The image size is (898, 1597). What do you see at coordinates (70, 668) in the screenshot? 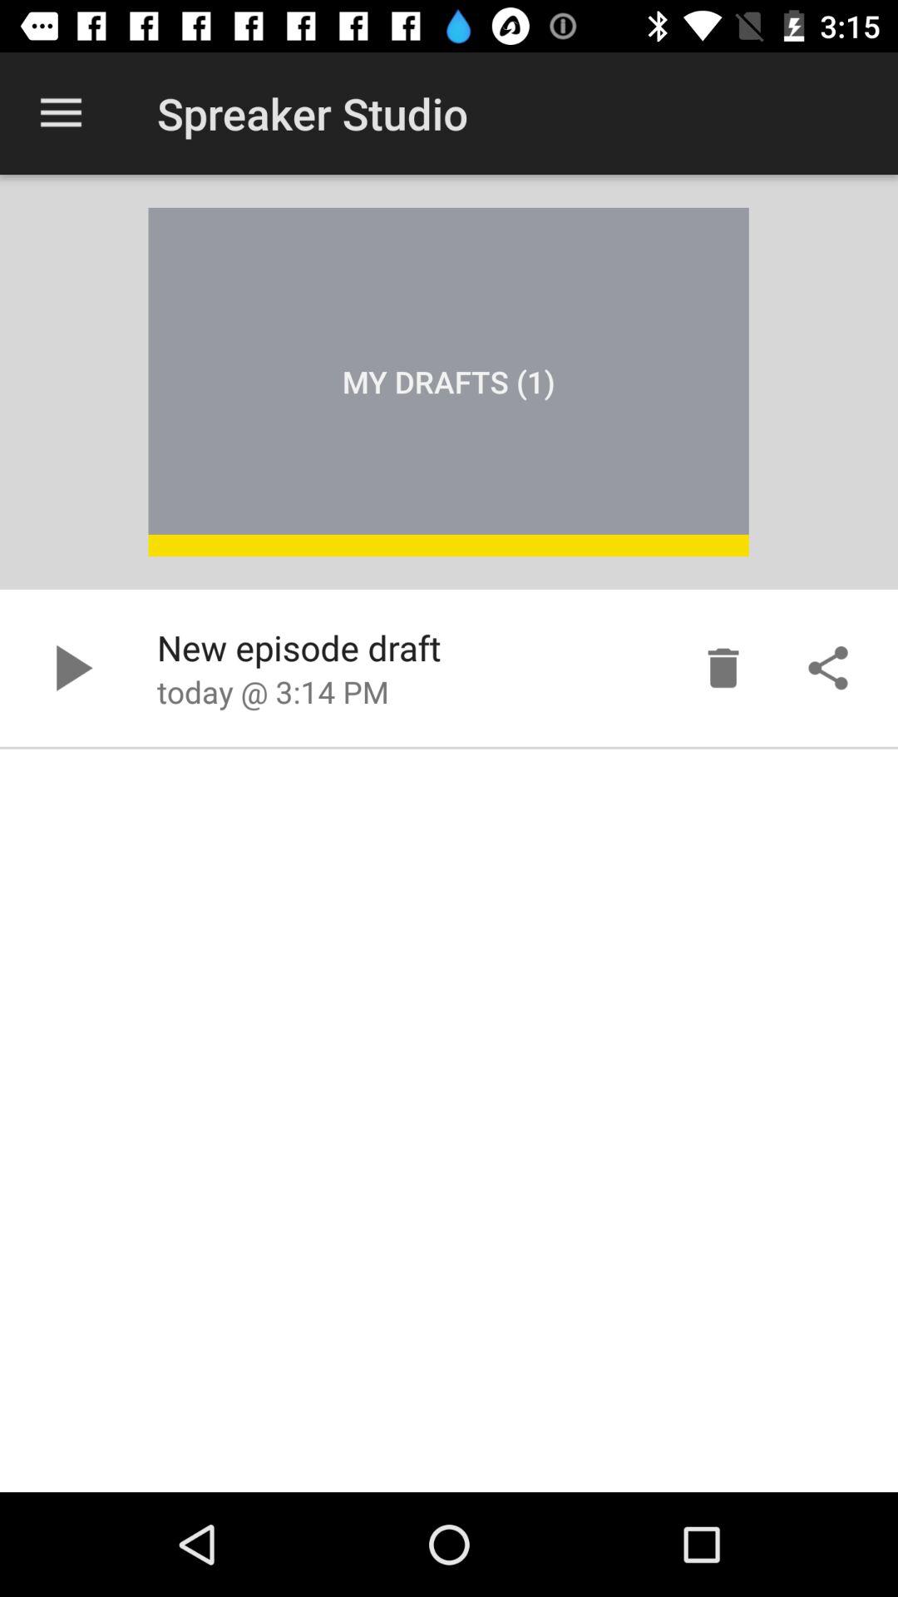
I see `play podcast` at bounding box center [70, 668].